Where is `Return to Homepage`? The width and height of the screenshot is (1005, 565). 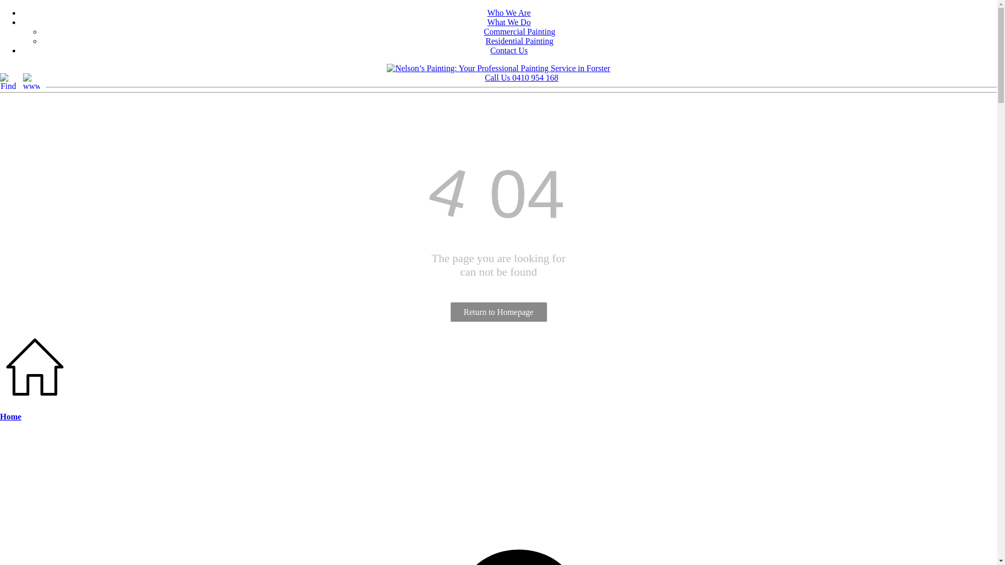
Return to Homepage is located at coordinates (498, 312).